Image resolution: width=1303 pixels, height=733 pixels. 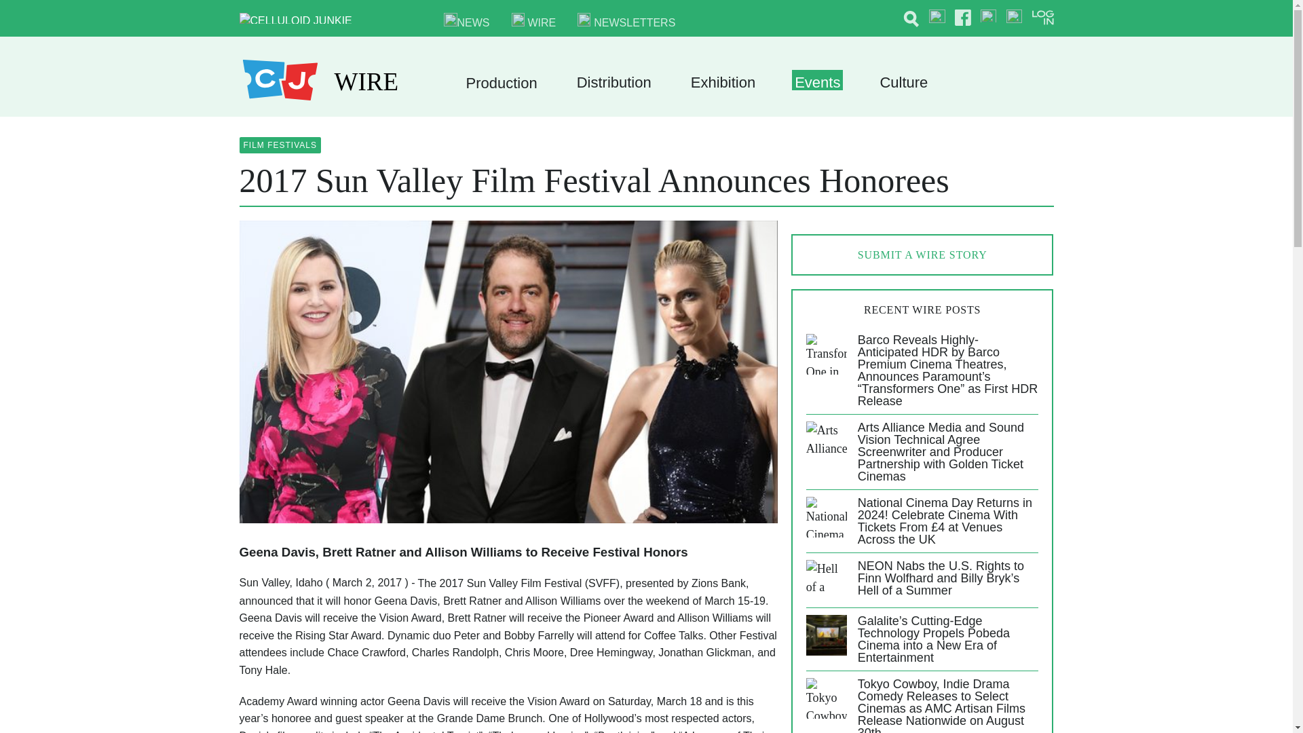 I want to click on Production, so click(x=501, y=83).